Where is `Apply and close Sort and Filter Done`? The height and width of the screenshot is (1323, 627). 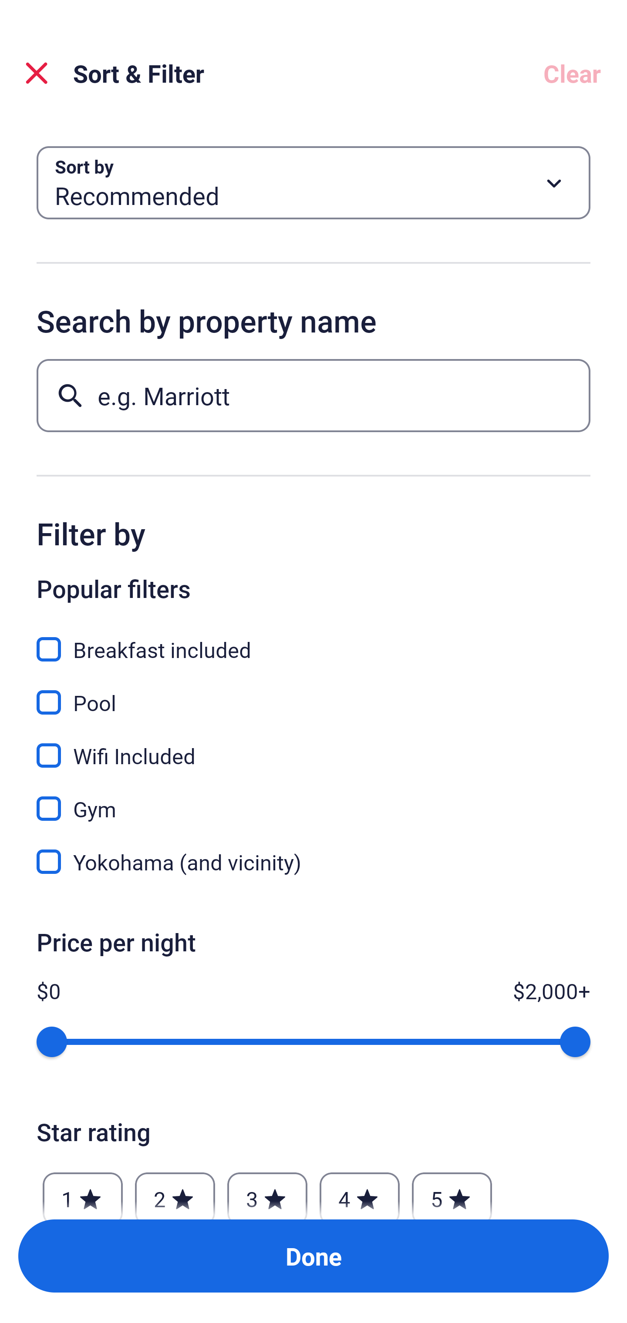
Apply and close Sort and Filter Done is located at coordinates (313, 1256).